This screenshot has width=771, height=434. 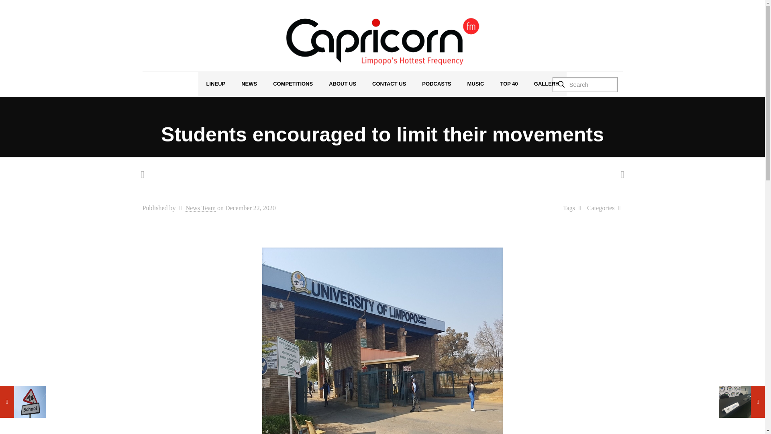 I want to click on News Team, so click(x=201, y=208).